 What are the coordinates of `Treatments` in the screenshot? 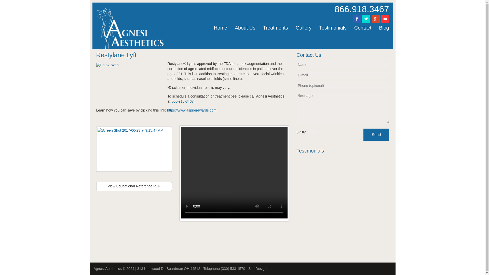 It's located at (275, 28).